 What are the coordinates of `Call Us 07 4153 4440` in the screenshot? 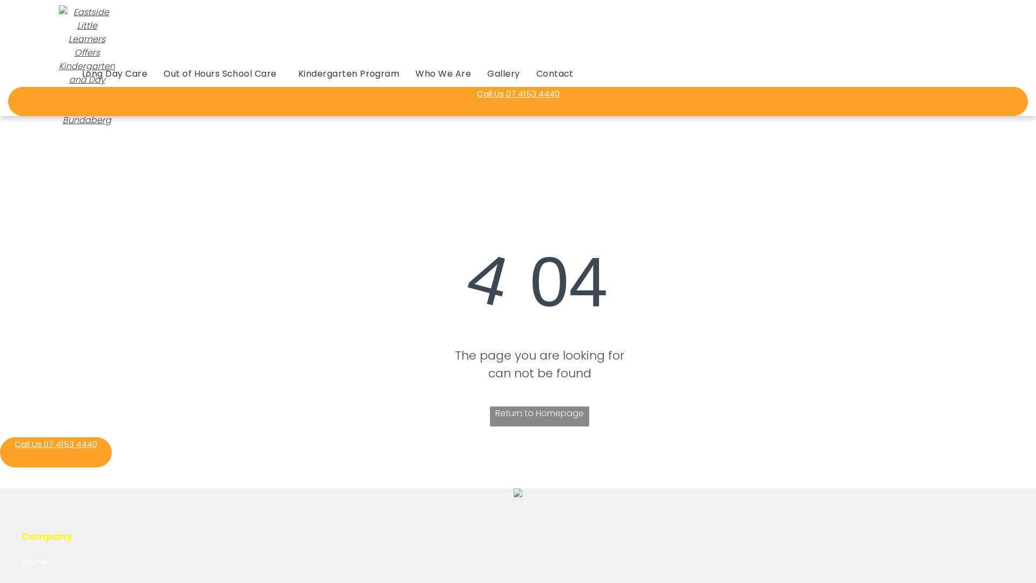 It's located at (518, 101).